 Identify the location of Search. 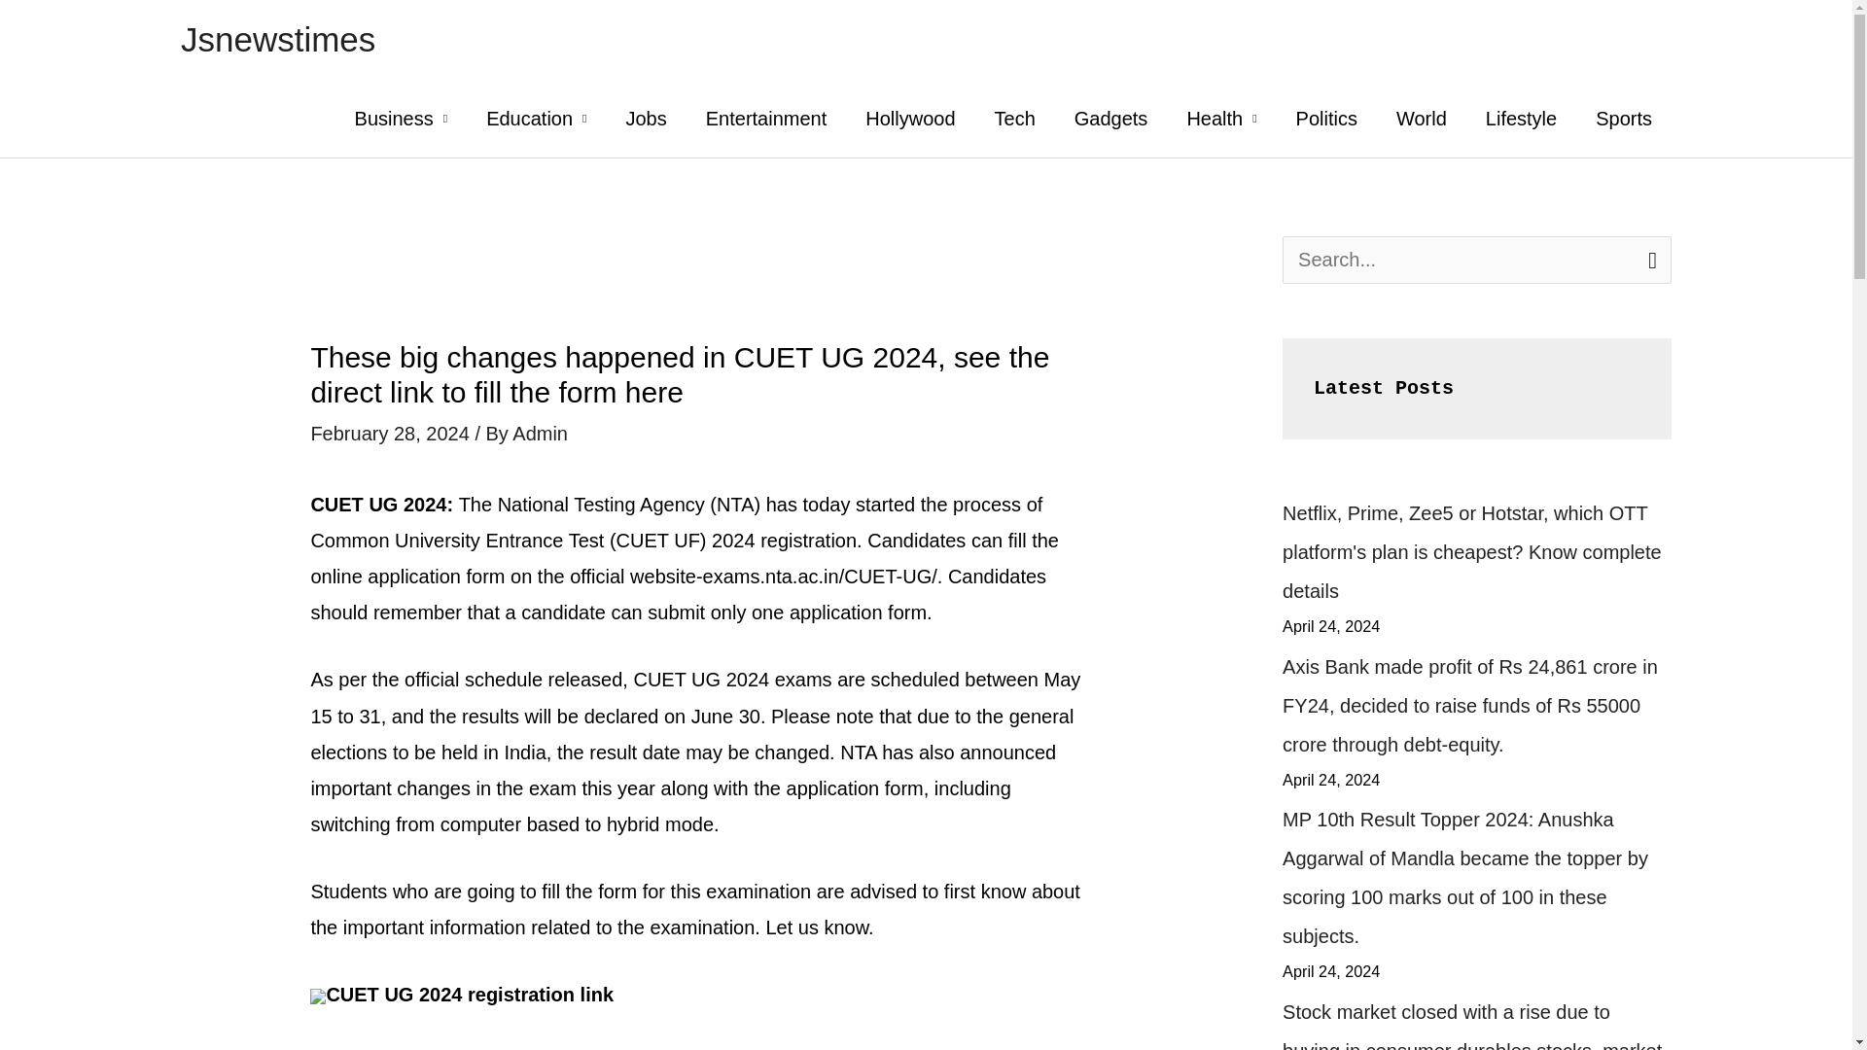
(1649, 259).